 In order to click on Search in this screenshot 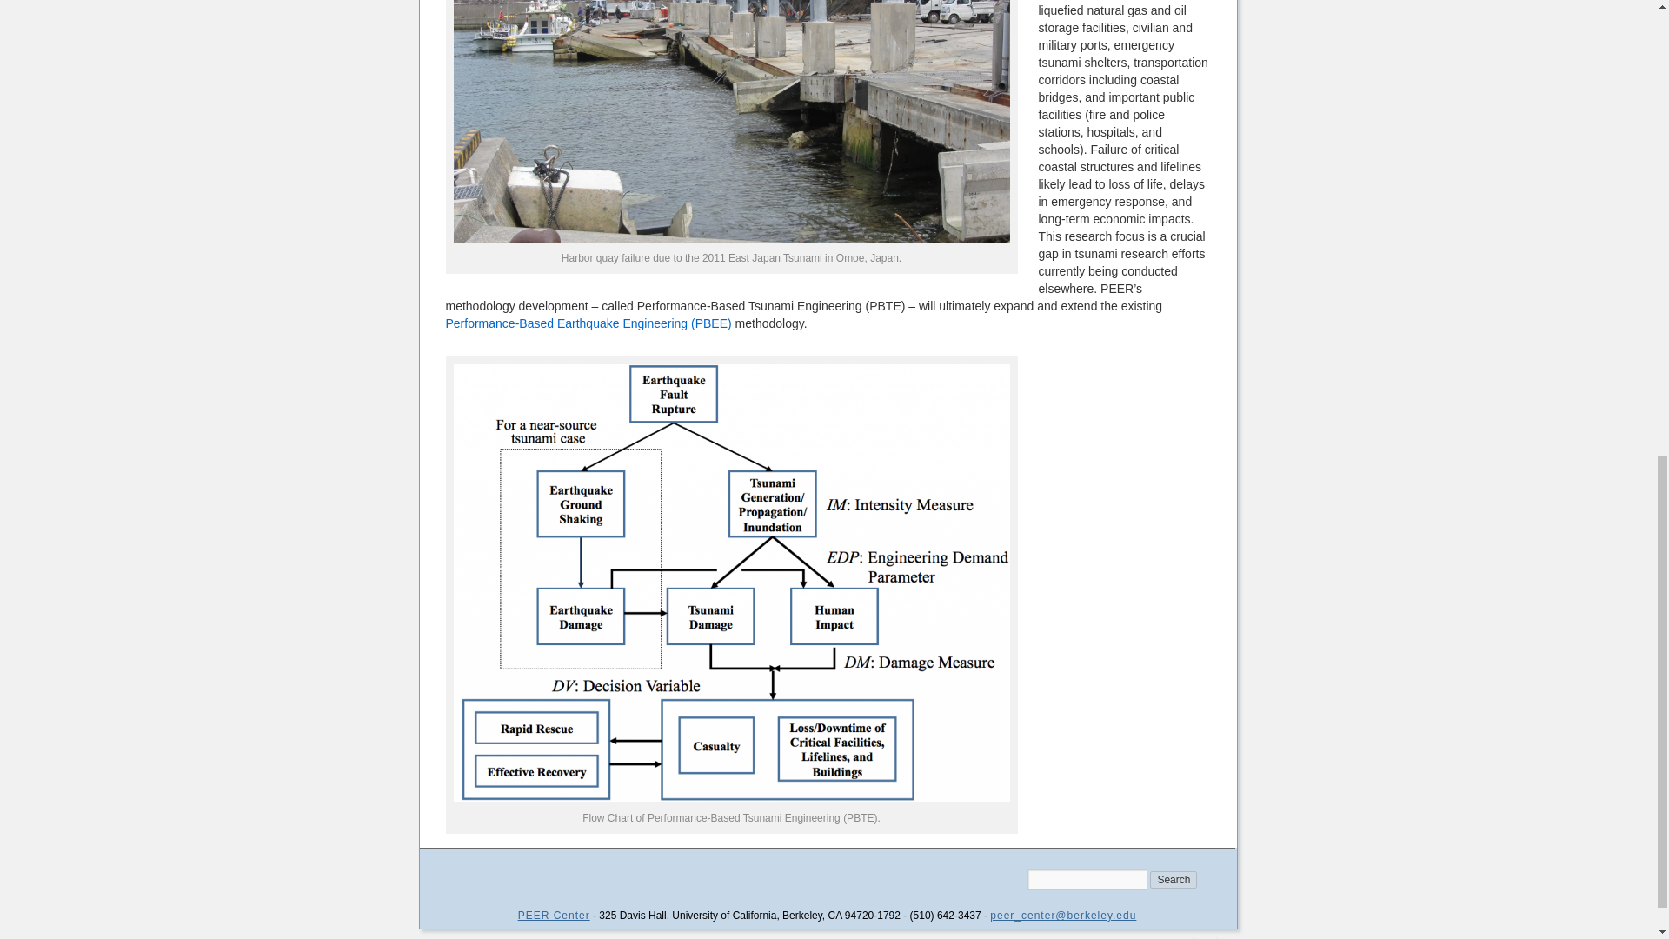, I will do `click(1173, 880)`.